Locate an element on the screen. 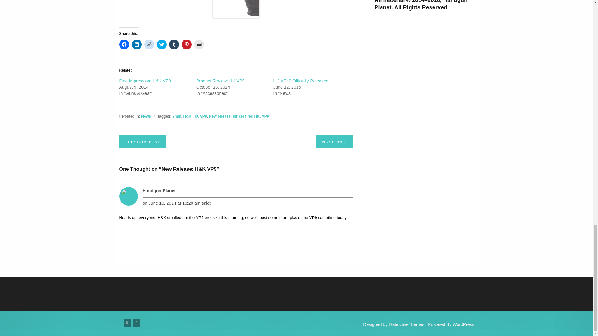 This screenshot has width=598, height=336. PREVIOUS POST is located at coordinates (143, 142).